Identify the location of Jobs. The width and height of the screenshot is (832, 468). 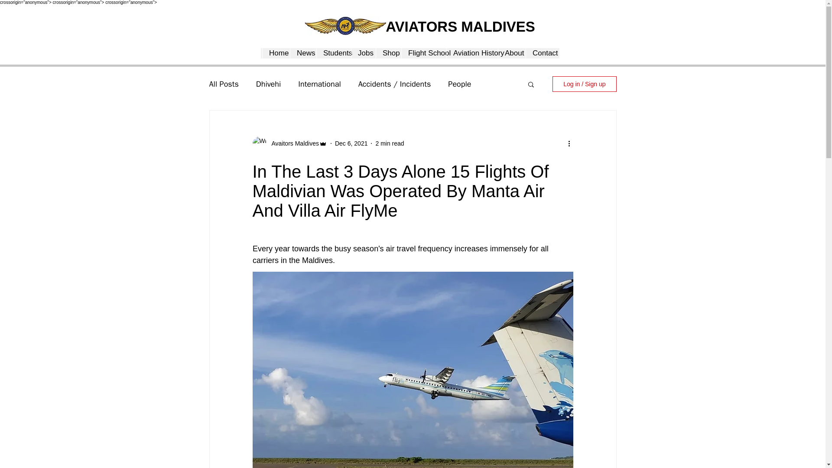
(363, 53).